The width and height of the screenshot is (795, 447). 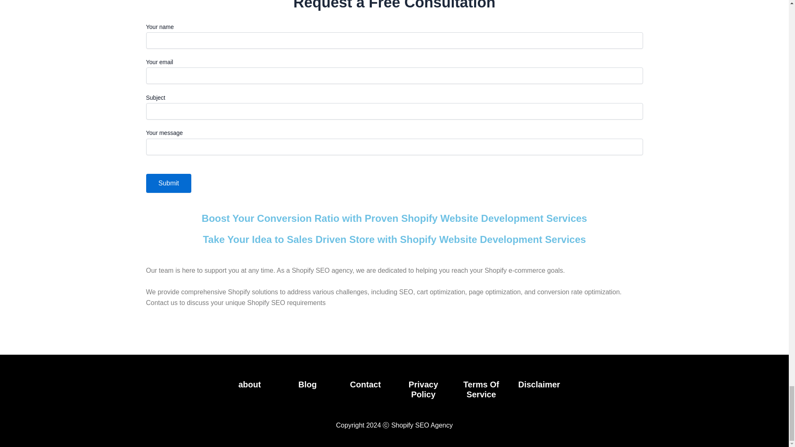 What do you see at coordinates (168, 183) in the screenshot?
I see `Submit` at bounding box center [168, 183].